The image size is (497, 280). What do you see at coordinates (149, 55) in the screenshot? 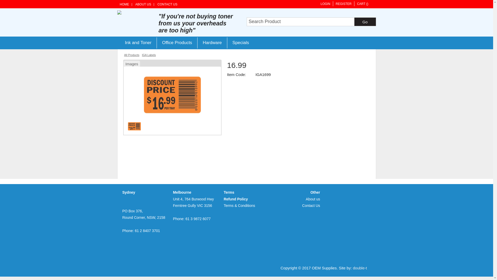
I see `IGA Labels` at bounding box center [149, 55].